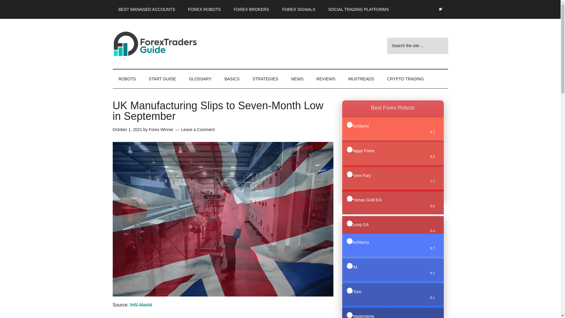  I want to click on FOREX ROBOTS, so click(204, 9).